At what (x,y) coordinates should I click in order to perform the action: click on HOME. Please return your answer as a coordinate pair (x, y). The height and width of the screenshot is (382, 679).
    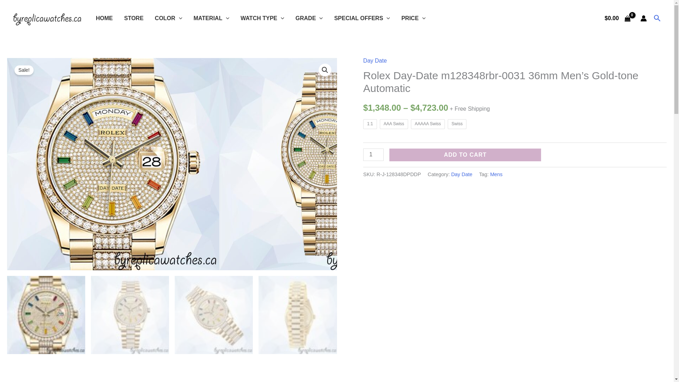
    Looking at the image, I should click on (104, 18).